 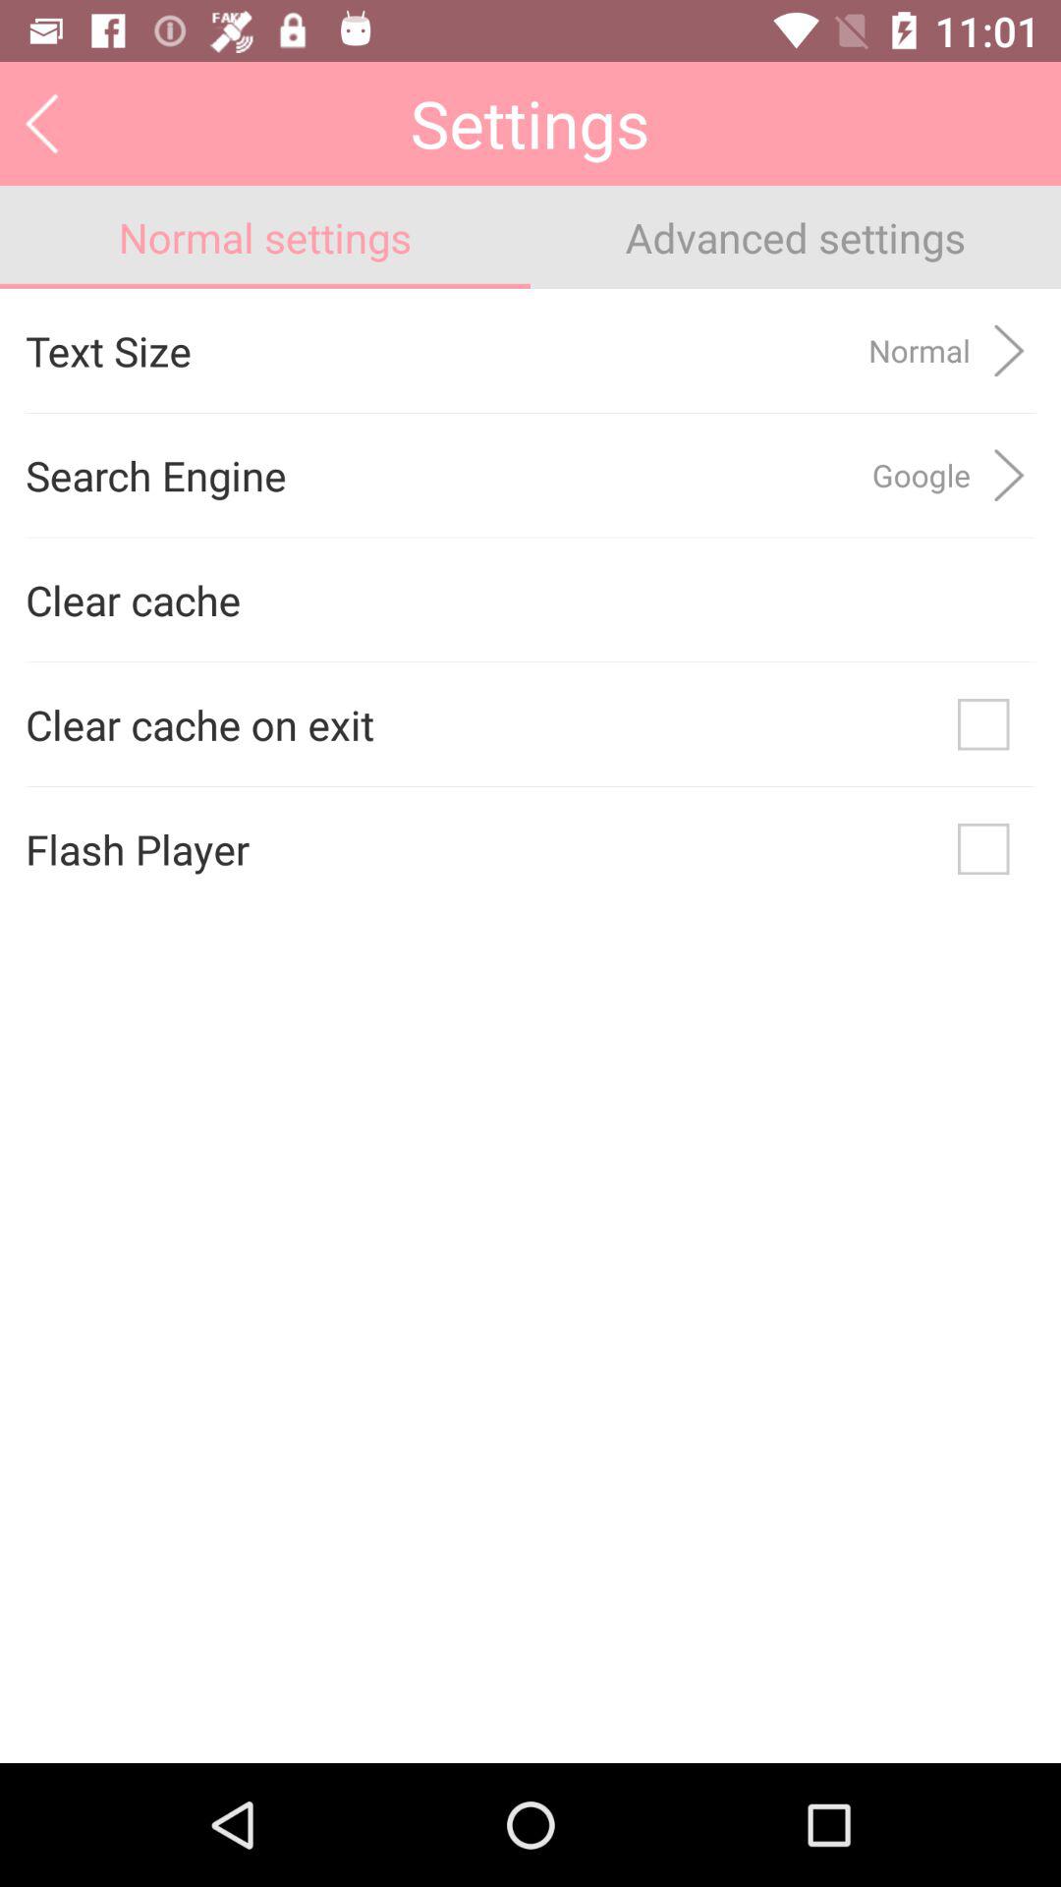 I want to click on open the icon next to the clear cache on item, so click(x=983, y=724).